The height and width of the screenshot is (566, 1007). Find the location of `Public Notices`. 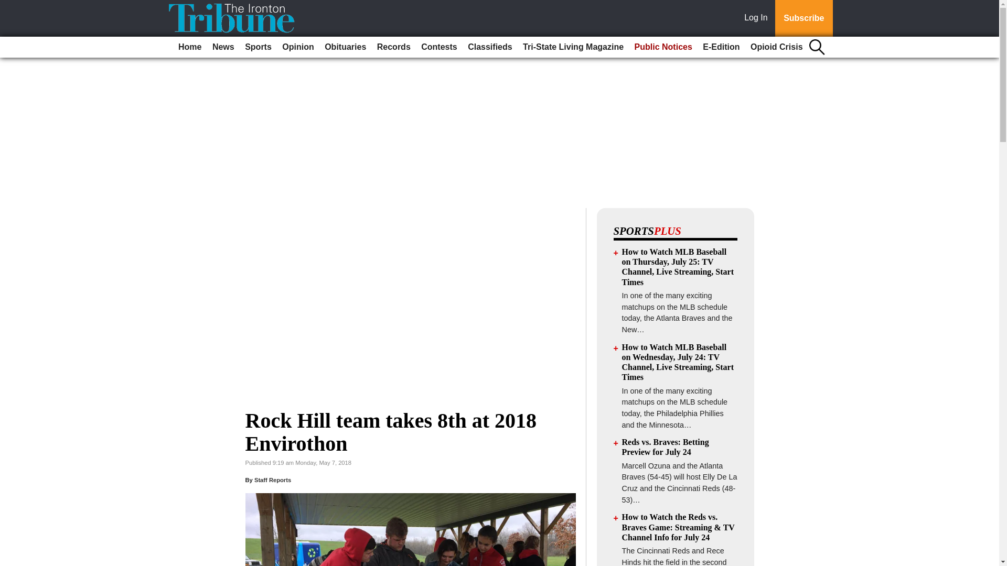

Public Notices is located at coordinates (663, 47).